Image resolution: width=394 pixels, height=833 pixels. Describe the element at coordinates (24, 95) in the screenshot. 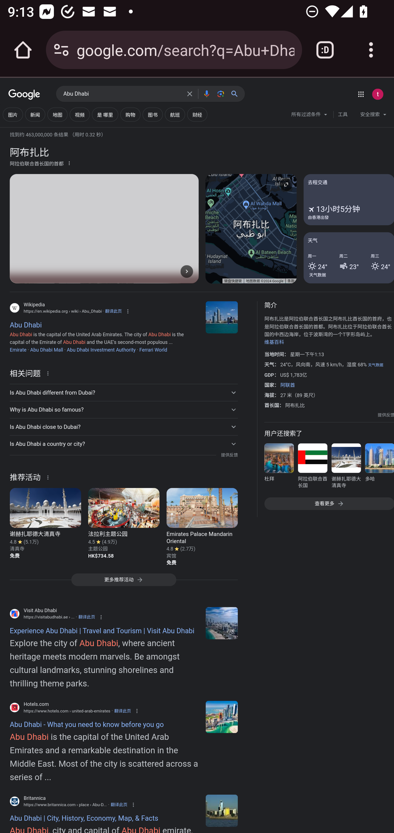

I see `Google` at that location.